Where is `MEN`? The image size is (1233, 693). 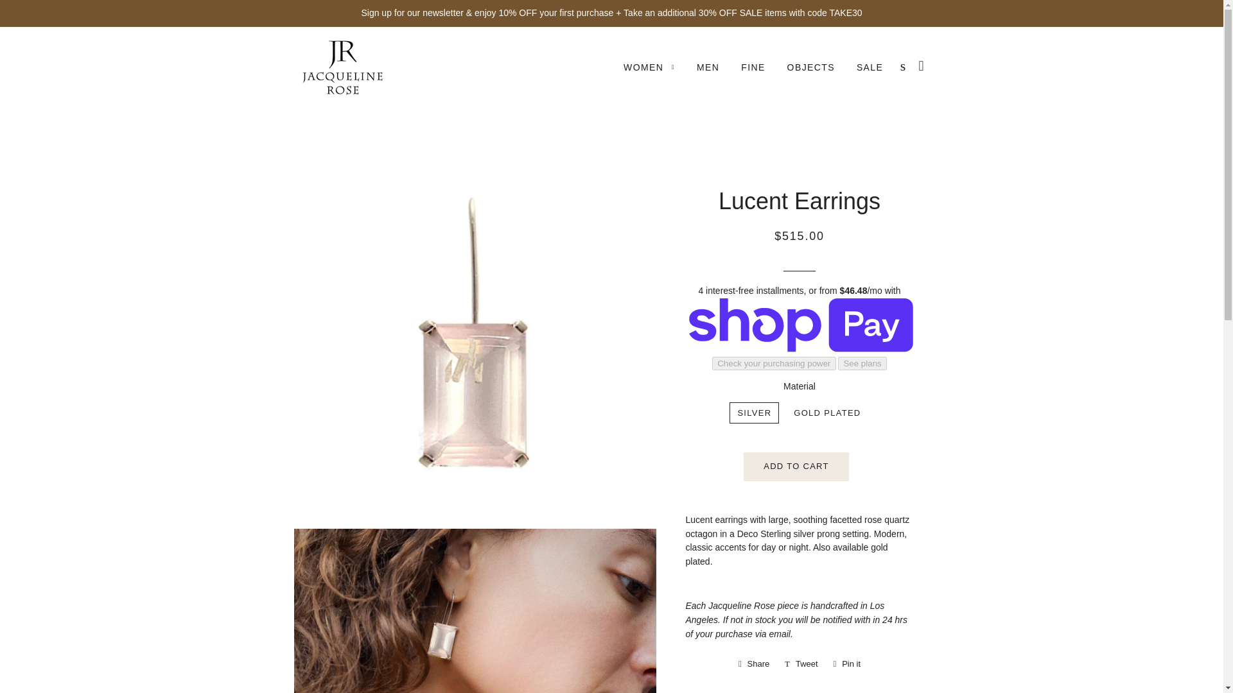
MEN is located at coordinates (708, 67).